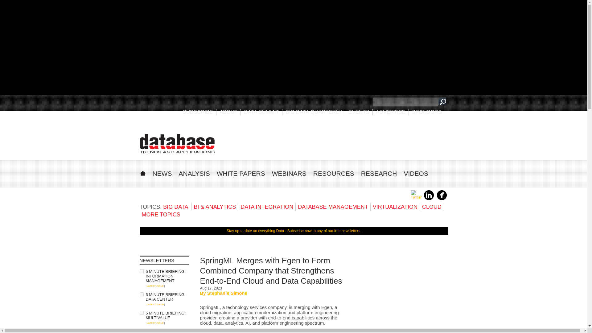 The image size is (592, 333). Describe the element at coordinates (141, 294) in the screenshot. I see `on` at that location.